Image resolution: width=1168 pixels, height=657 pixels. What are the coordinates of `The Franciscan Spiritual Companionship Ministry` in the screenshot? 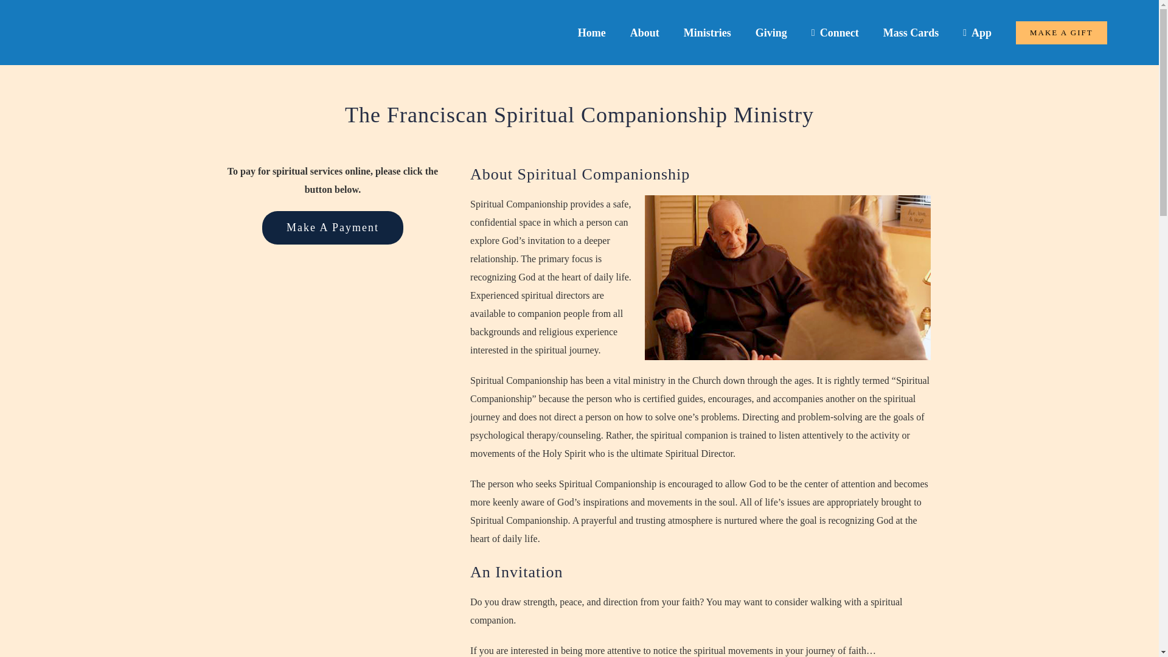 It's located at (579, 130).